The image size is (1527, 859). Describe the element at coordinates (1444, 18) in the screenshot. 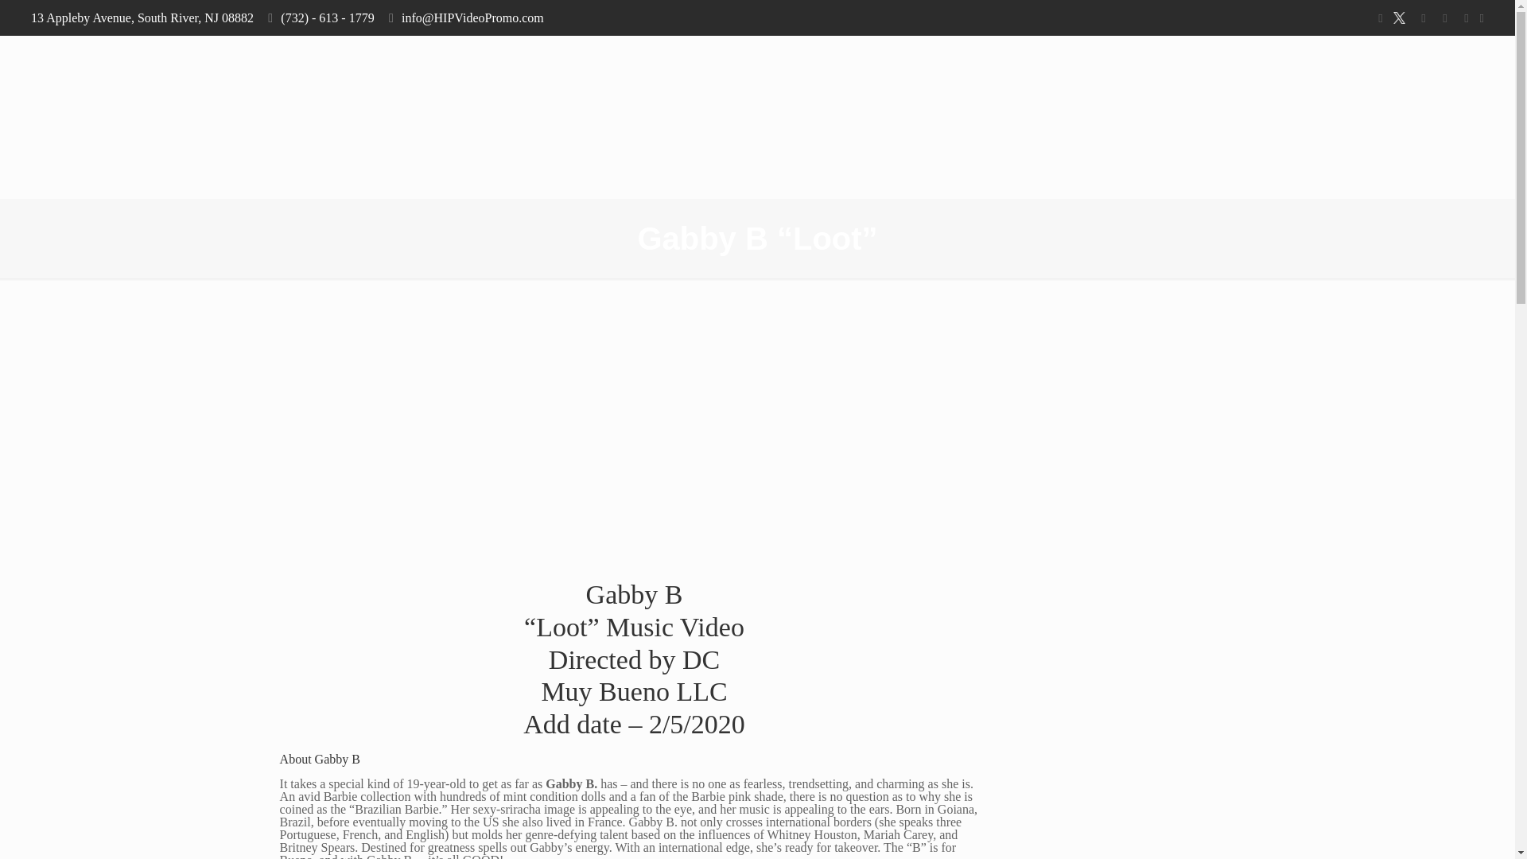

I see `Instagram` at that location.